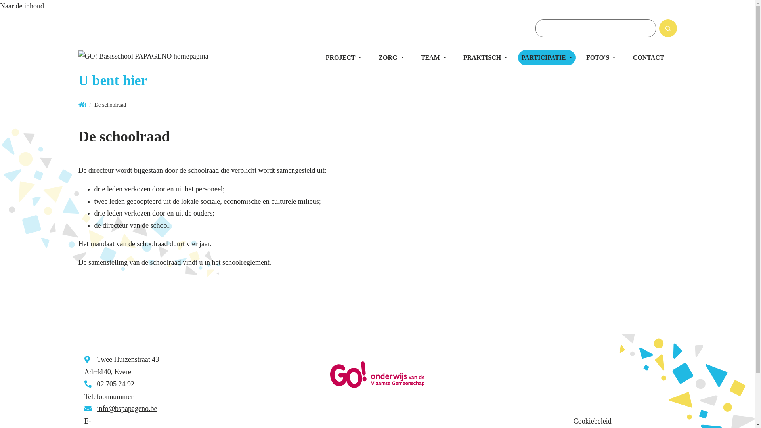  I want to click on Ga naar de homepage, so click(158, 58).